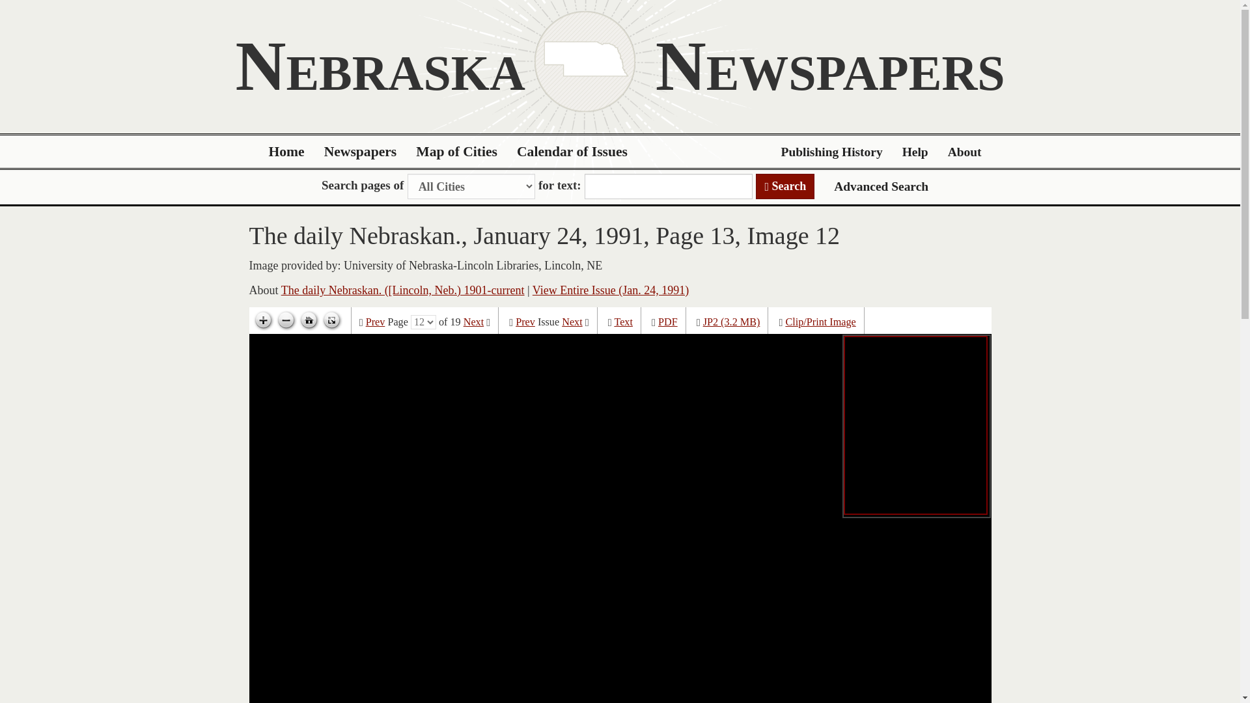  I want to click on Toggle full page, so click(331, 320).